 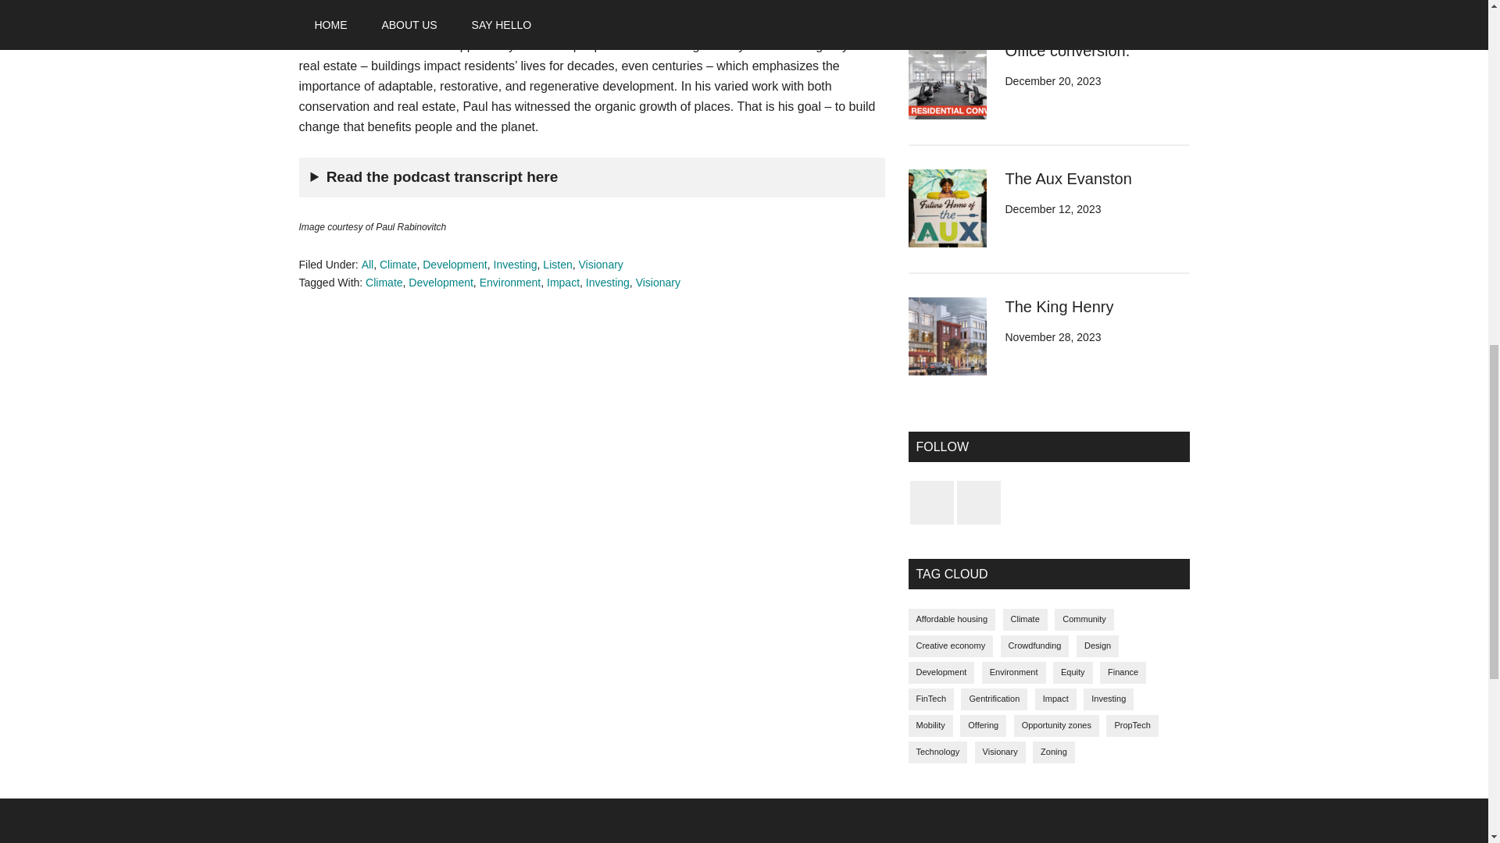 I want to click on Development, so click(x=441, y=283).